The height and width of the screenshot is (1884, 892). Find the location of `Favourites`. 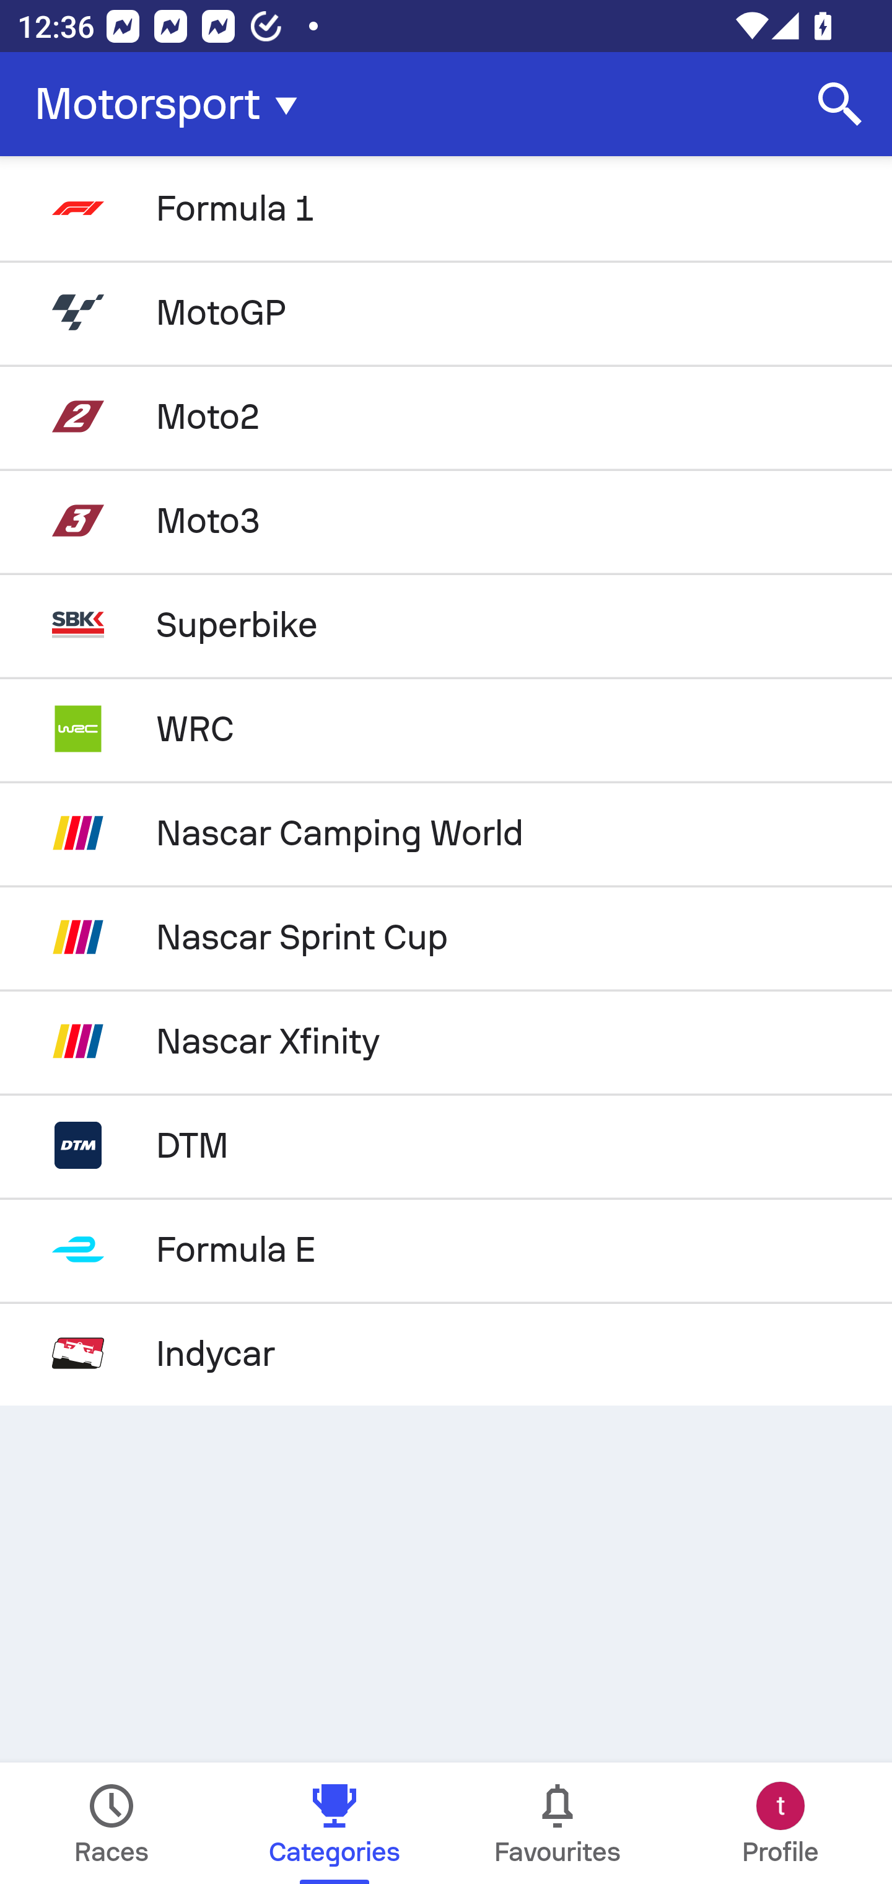

Favourites is located at coordinates (557, 1823).